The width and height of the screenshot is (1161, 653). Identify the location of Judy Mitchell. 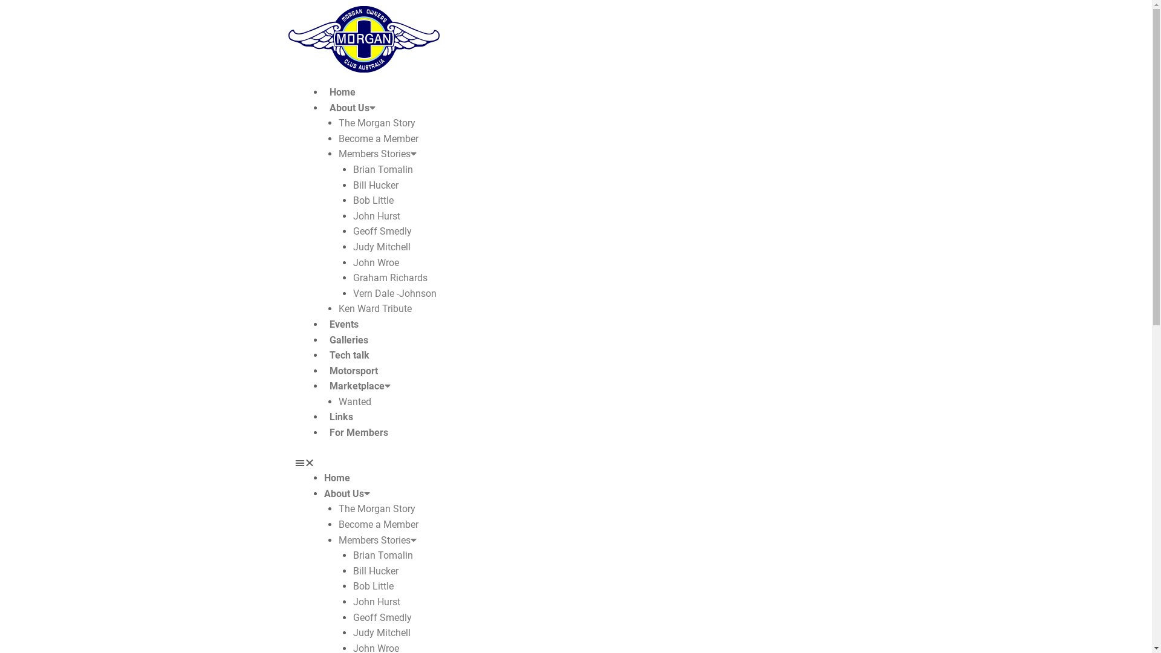
(382, 632).